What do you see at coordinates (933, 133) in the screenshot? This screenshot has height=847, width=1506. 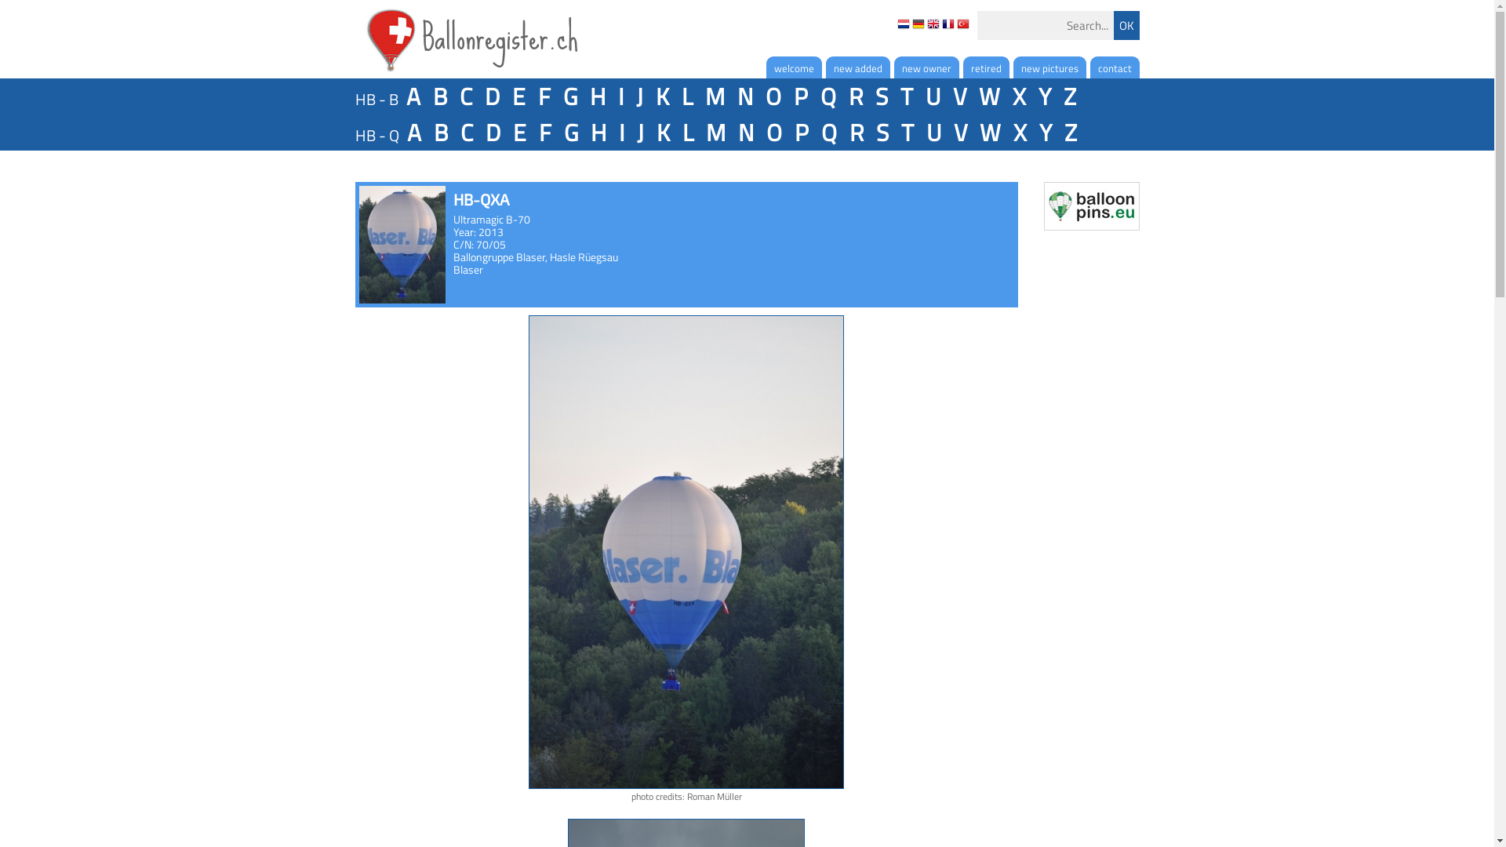 I see `U` at bounding box center [933, 133].